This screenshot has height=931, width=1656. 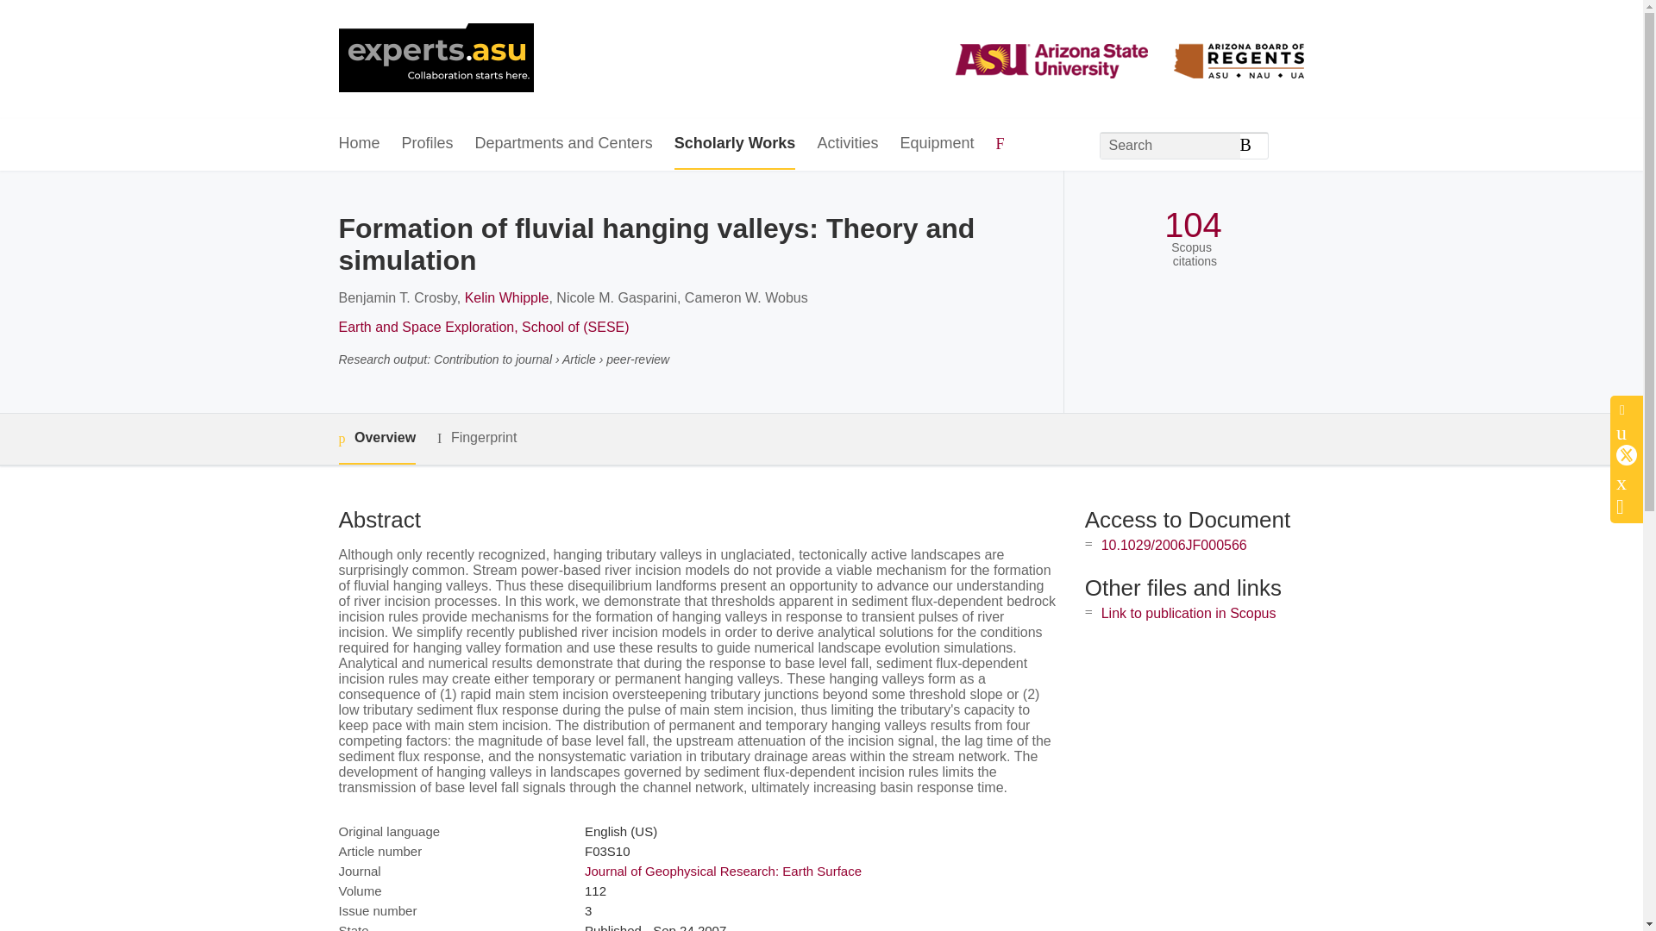 What do you see at coordinates (1189, 614) in the screenshot?
I see `Link to publication in Scopus` at bounding box center [1189, 614].